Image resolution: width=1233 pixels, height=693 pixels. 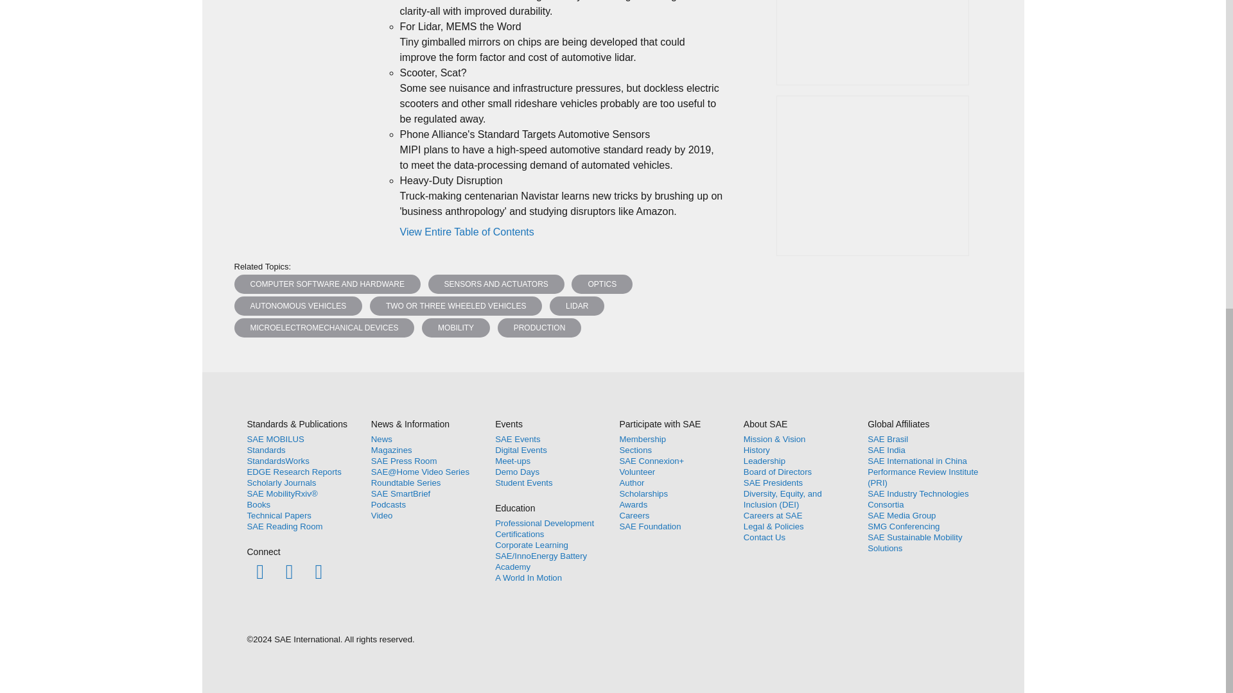 What do you see at coordinates (327, 284) in the screenshot?
I see `Magazines on Computer software and hardware` at bounding box center [327, 284].